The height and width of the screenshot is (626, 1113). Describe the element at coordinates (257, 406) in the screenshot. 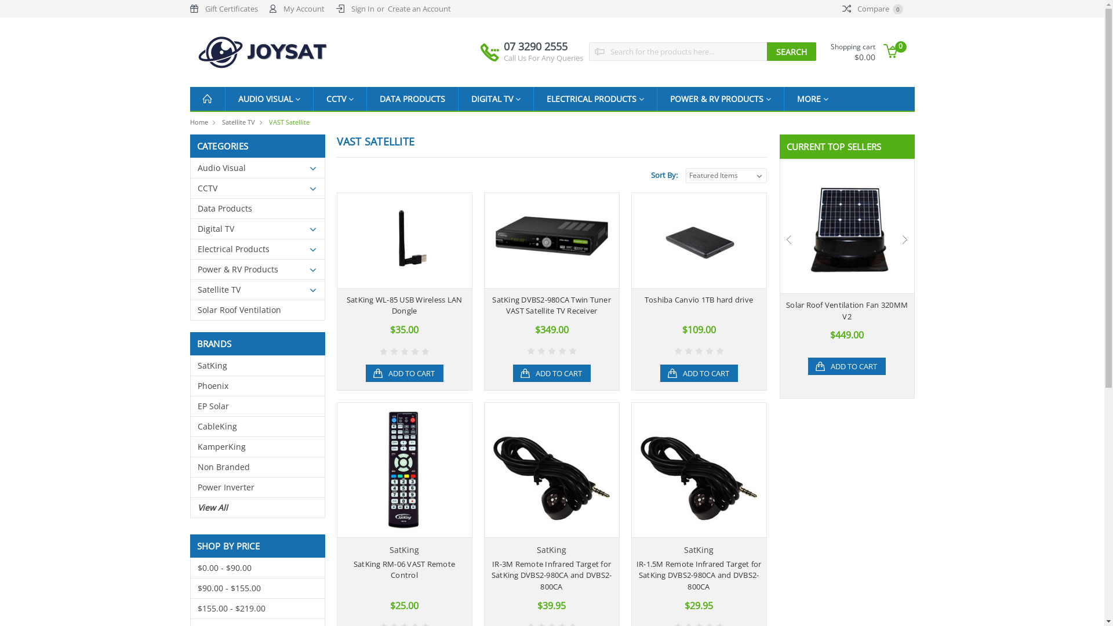

I see `EP Solar` at that location.